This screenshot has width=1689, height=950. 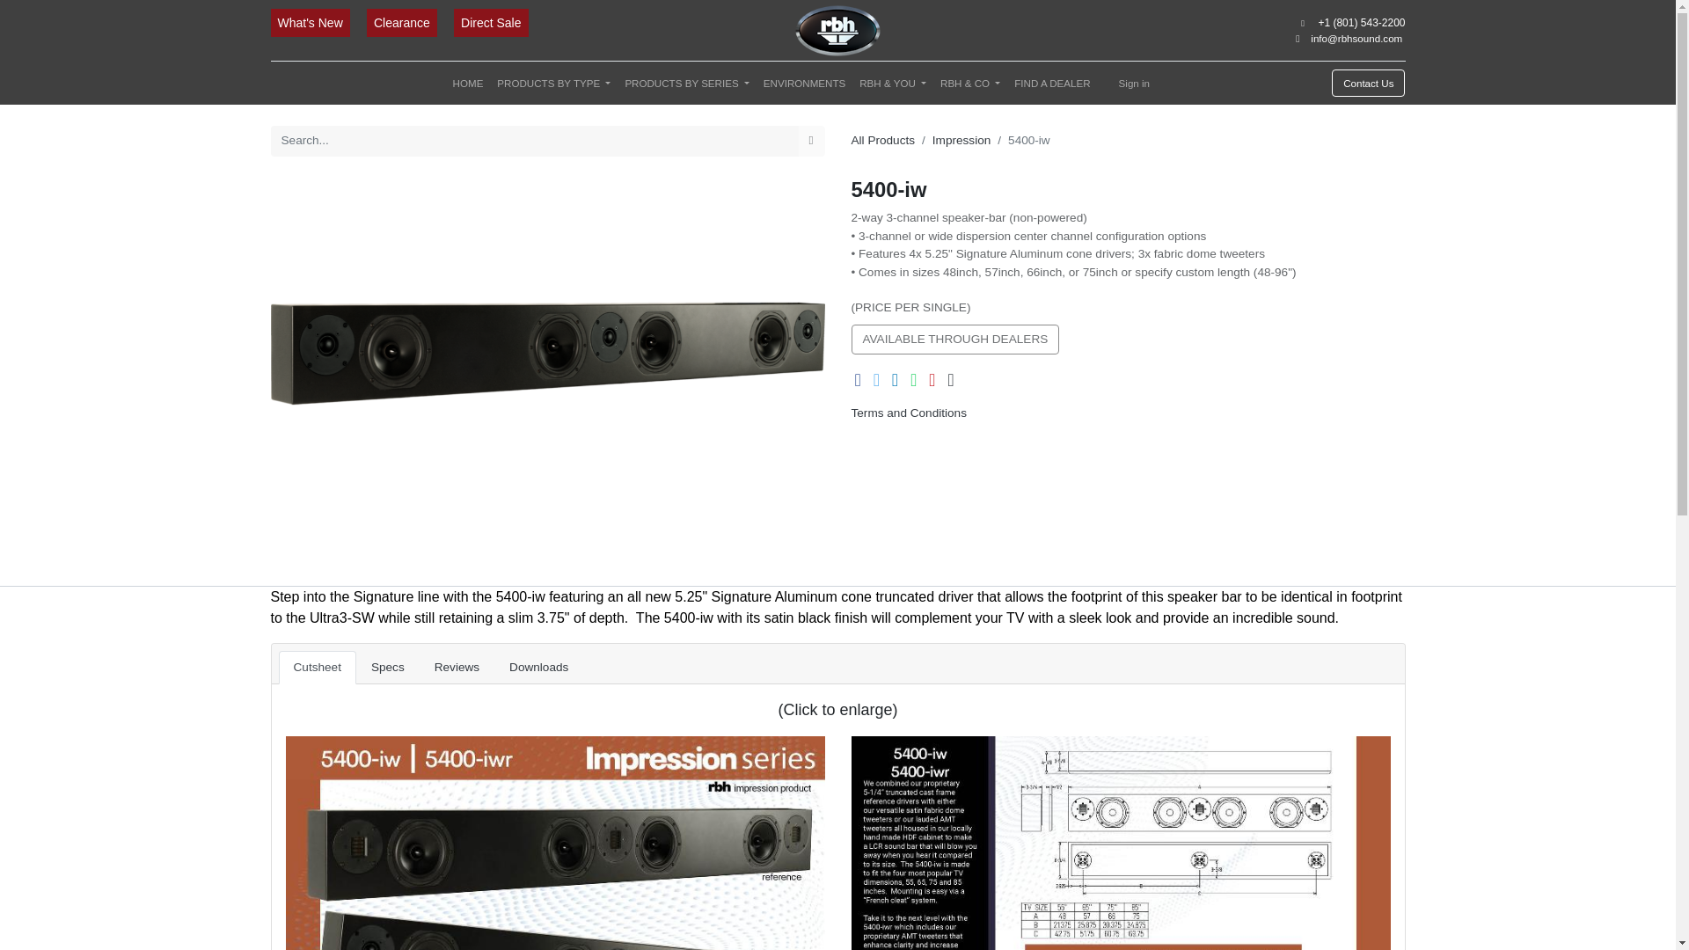 What do you see at coordinates (811, 141) in the screenshot?
I see `Search` at bounding box center [811, 141].